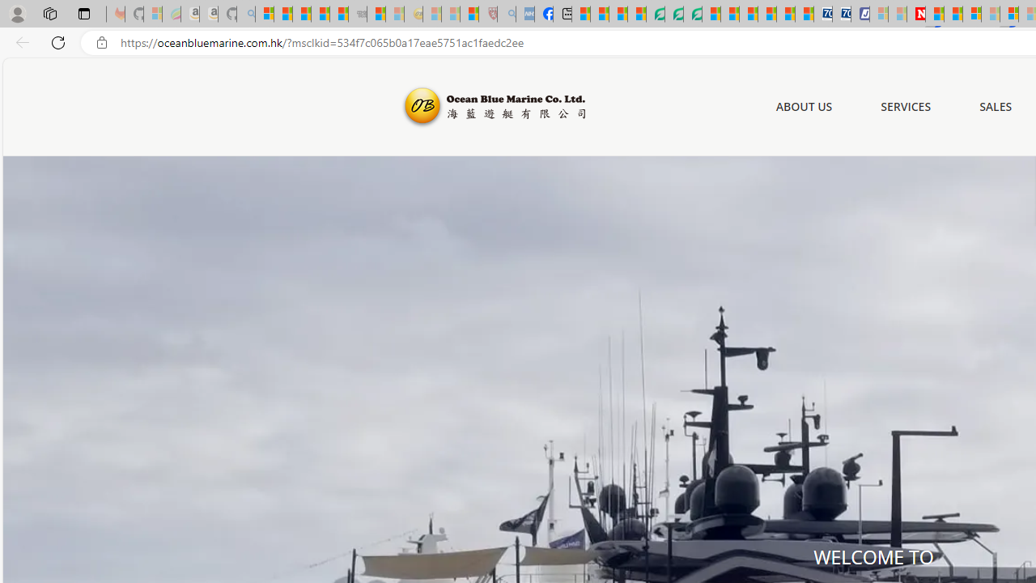 The height and width of the screenshot is (583, 1036). What do you see at coordinates (804, 107) in the screenshot?
I see `ABOUT US` at bounding box center [804, 107].